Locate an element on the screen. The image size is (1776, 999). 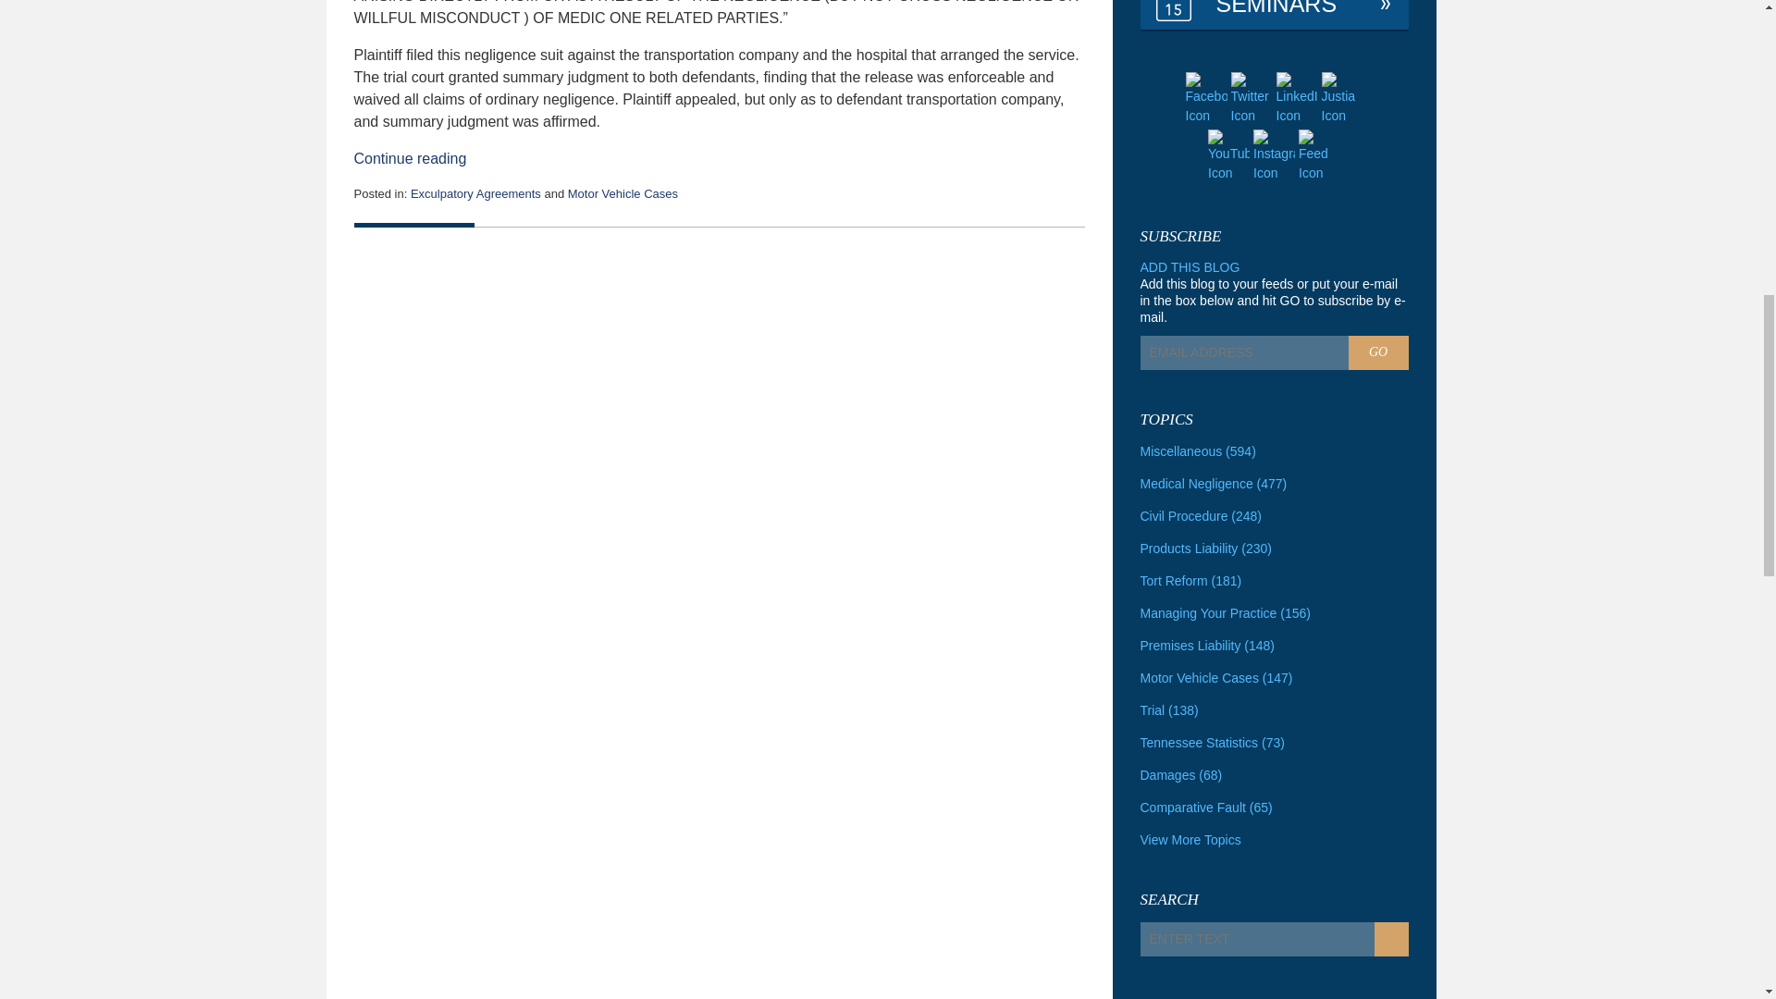
Continue reading is located at coordinates (409, 159).